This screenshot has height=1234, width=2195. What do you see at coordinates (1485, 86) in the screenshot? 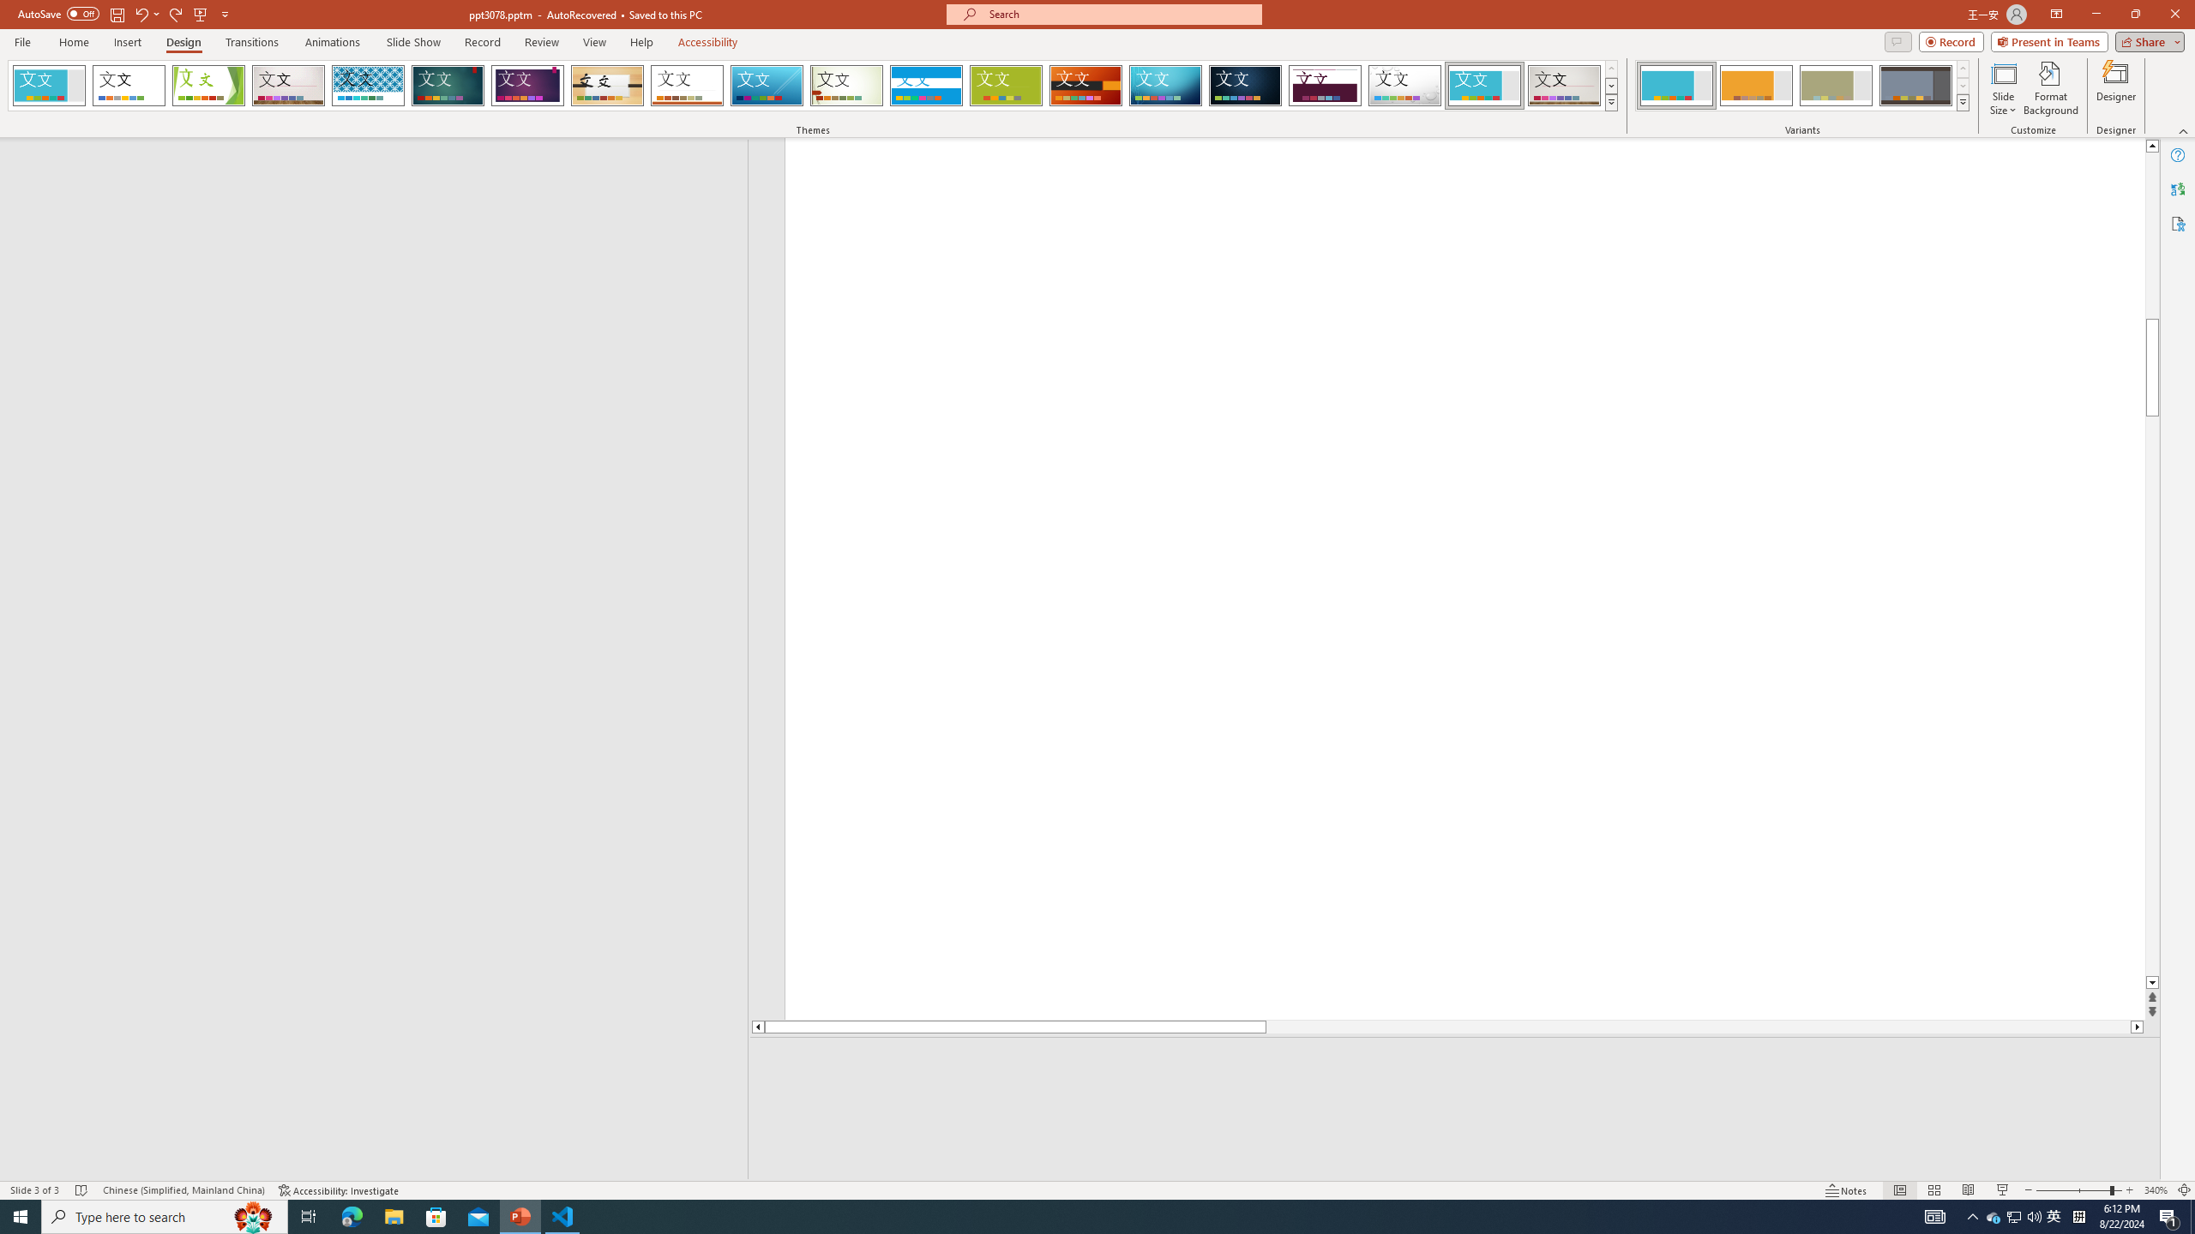
I see `Frame` at bounding box center [1485, 86].